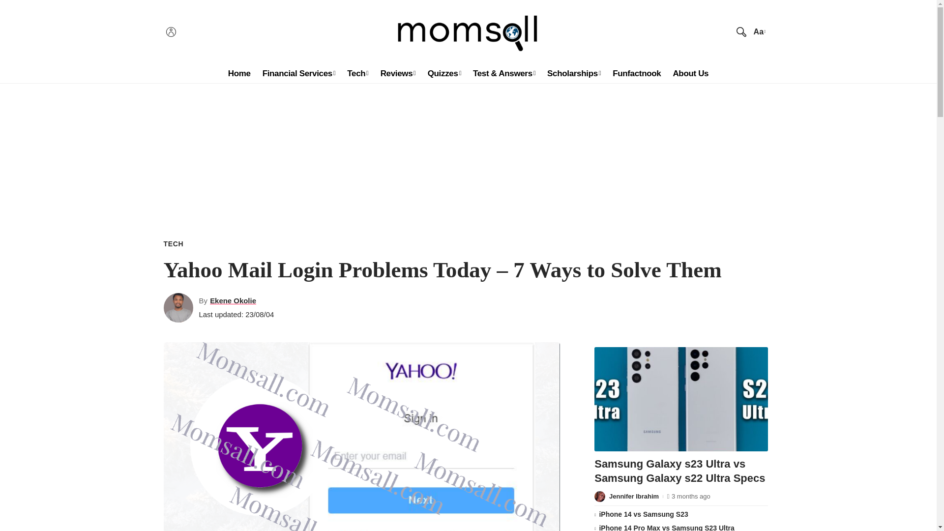 The width and height of the screenshot is (944, 531). I want to click on Aa, so click(758, 31).